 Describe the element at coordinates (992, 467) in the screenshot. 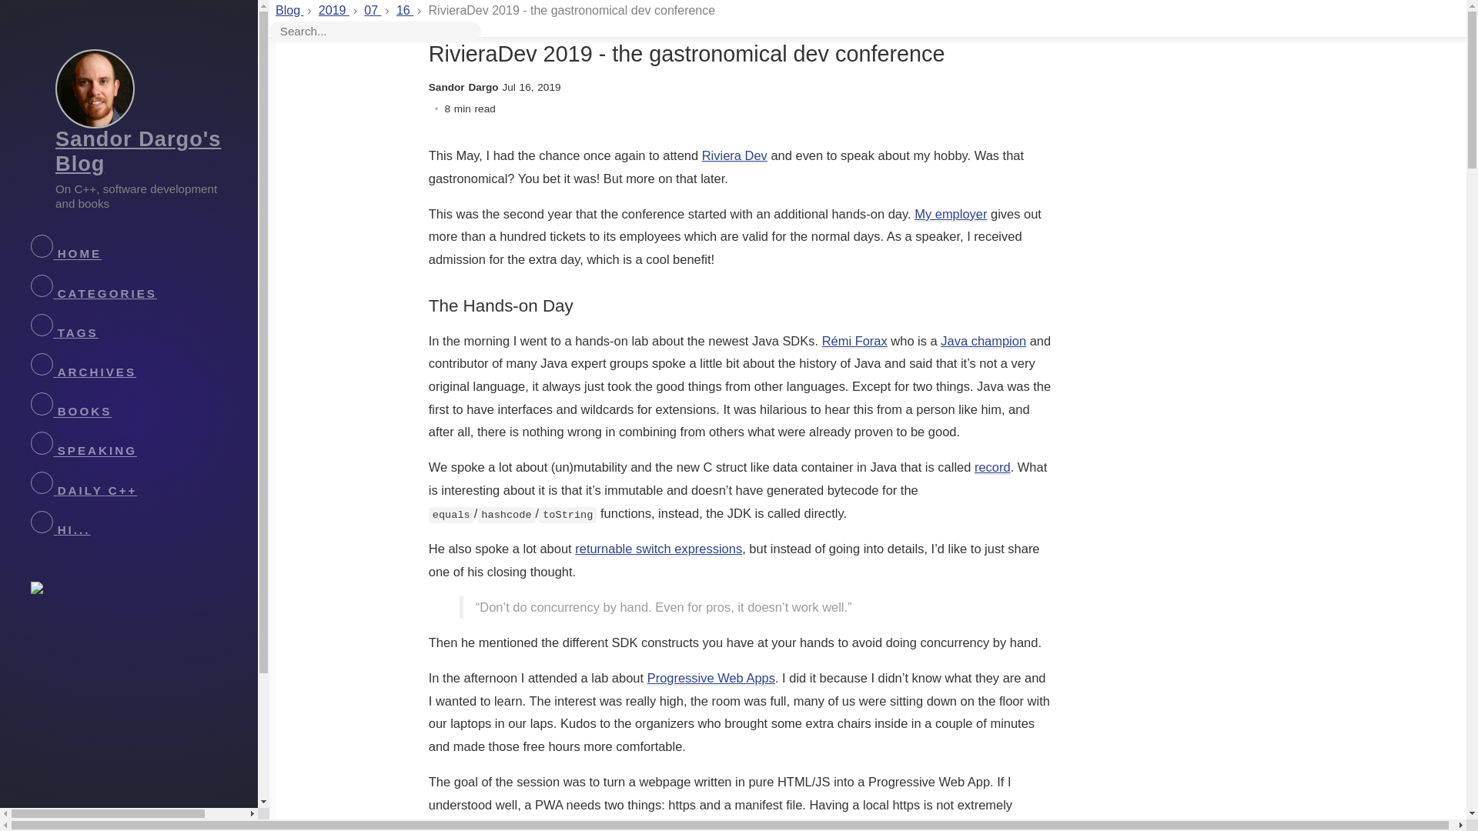

I see `record` at that location.